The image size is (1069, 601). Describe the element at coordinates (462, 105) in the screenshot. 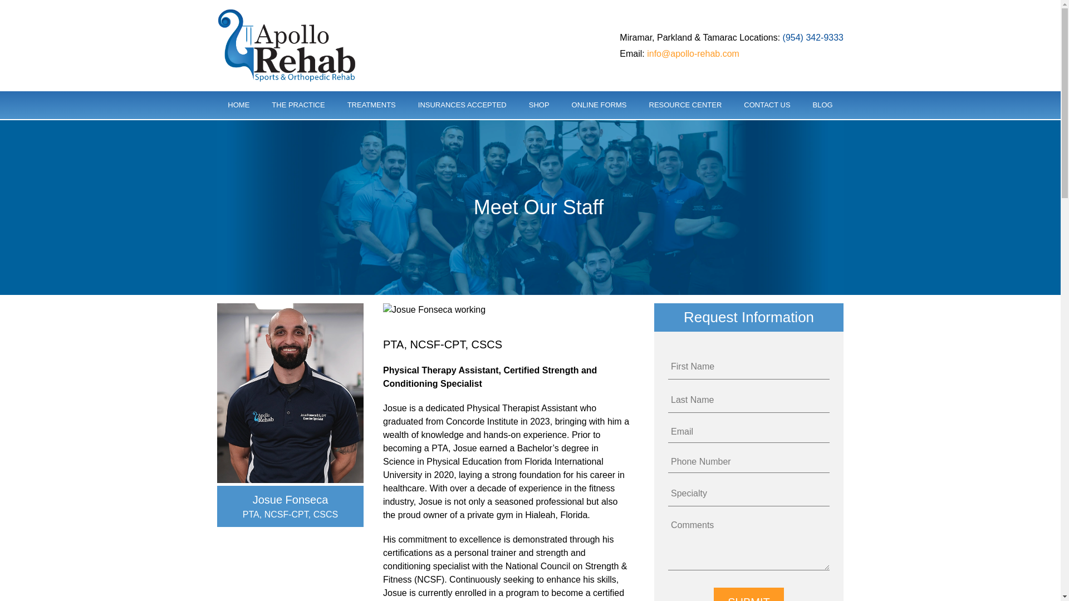

I see `INSURANCES ACCEPTED` at that location.